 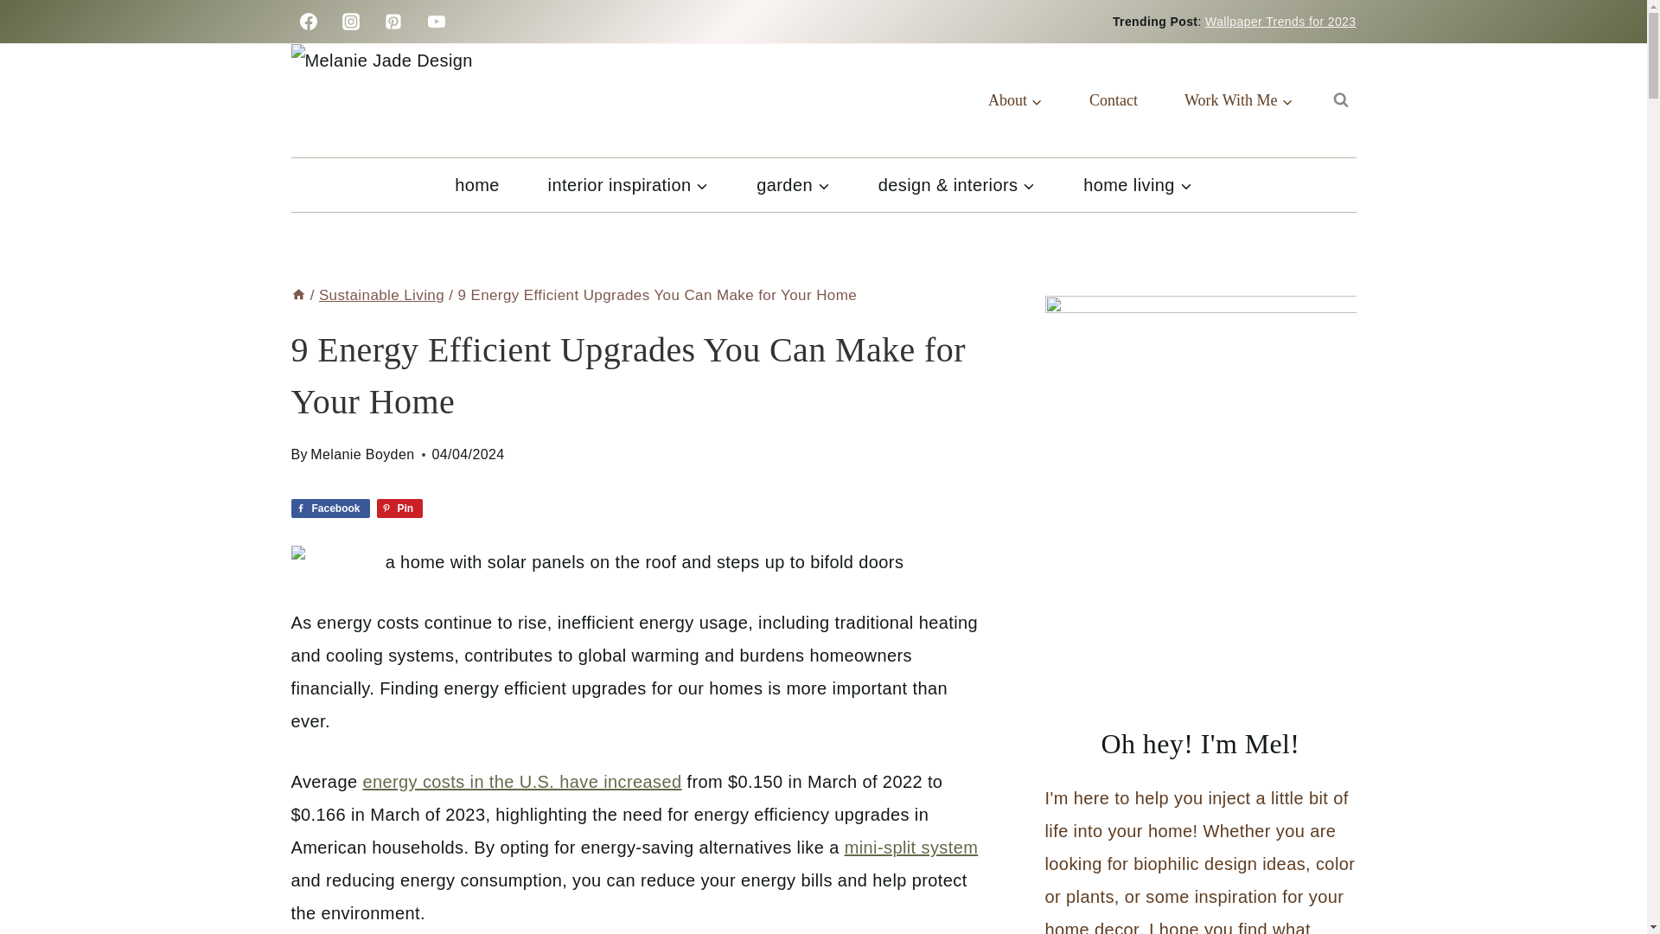 I want to click on Home, so click(x=297, y=295).